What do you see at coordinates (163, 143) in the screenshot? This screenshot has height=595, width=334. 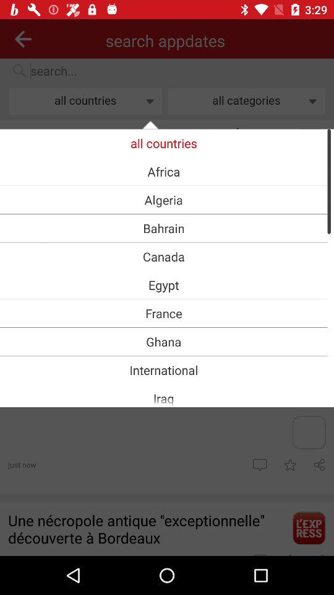 I see `select item above africa item` at bounding box center [163, 143].